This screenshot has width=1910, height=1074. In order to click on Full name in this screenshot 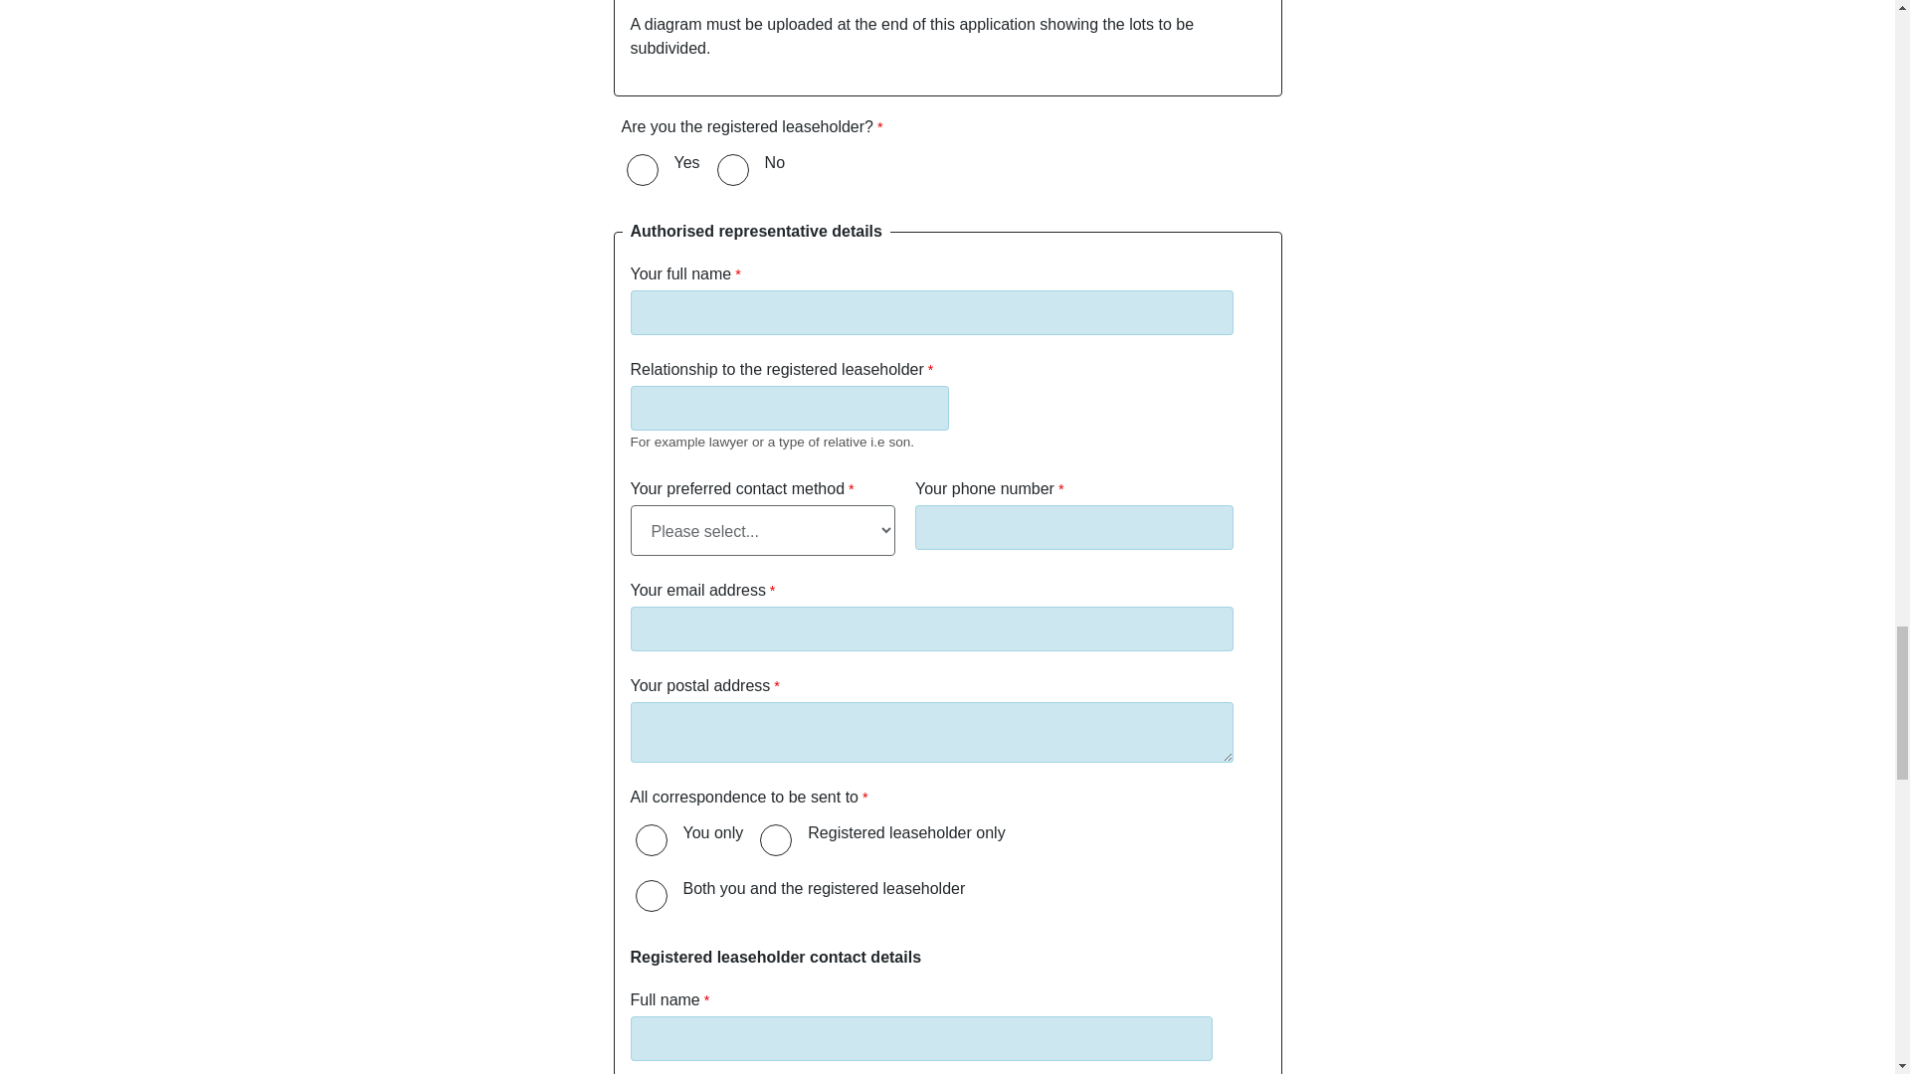, I will do `click(921, 1038)`.